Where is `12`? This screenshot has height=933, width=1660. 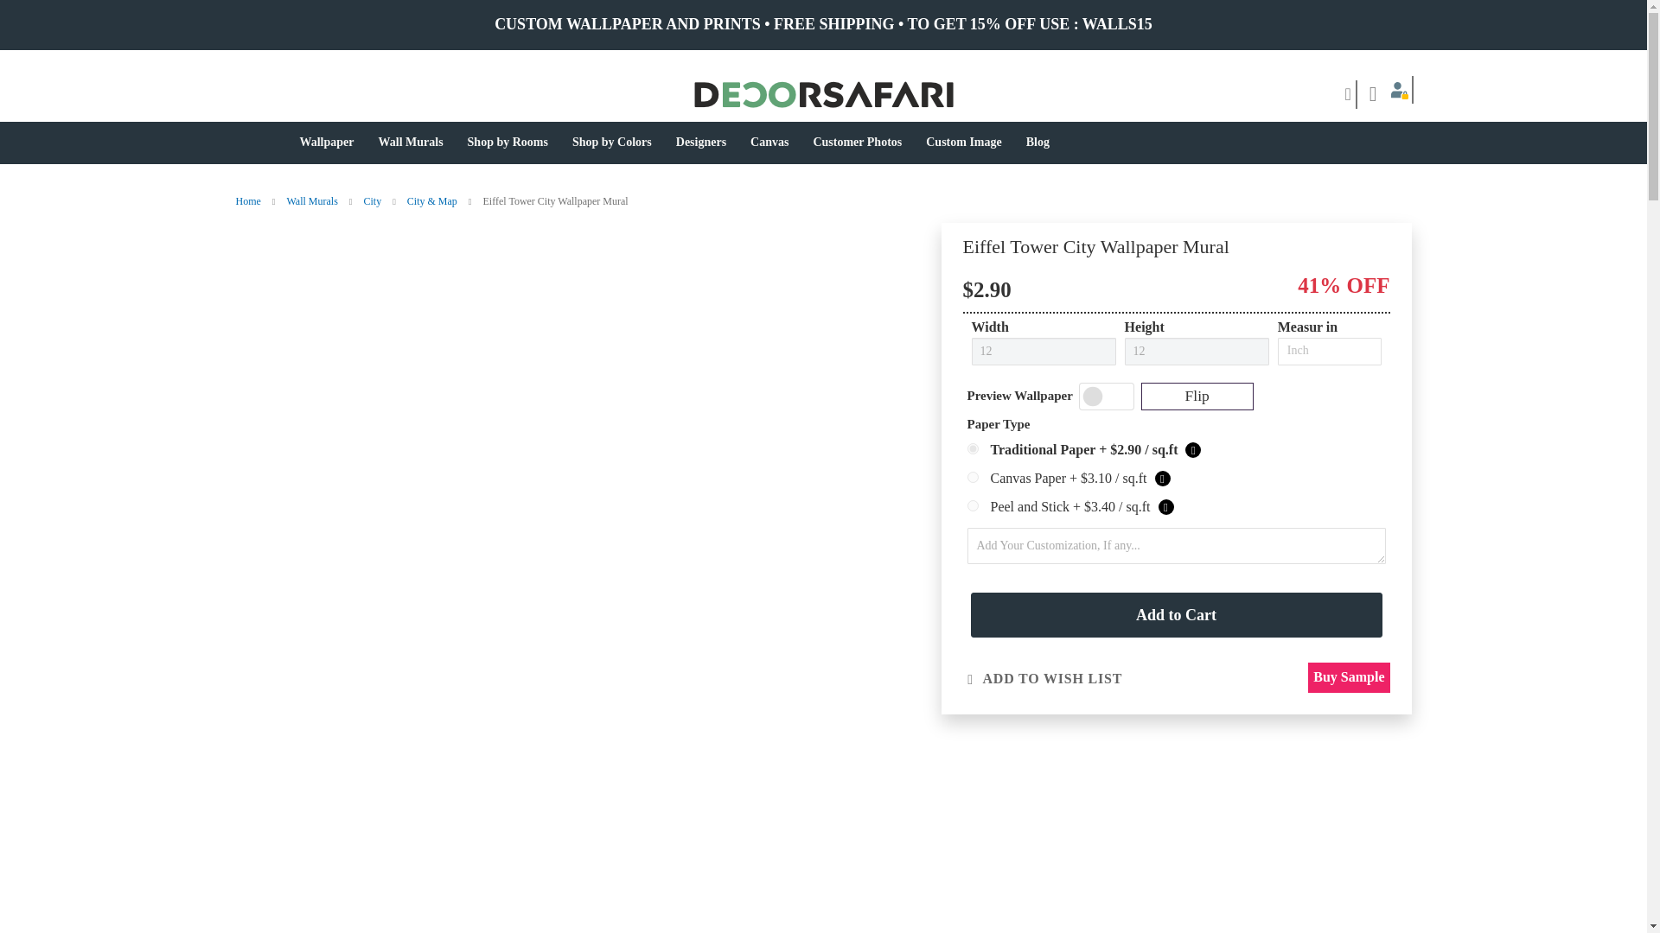 12 is located at coordinates (1043, 351).